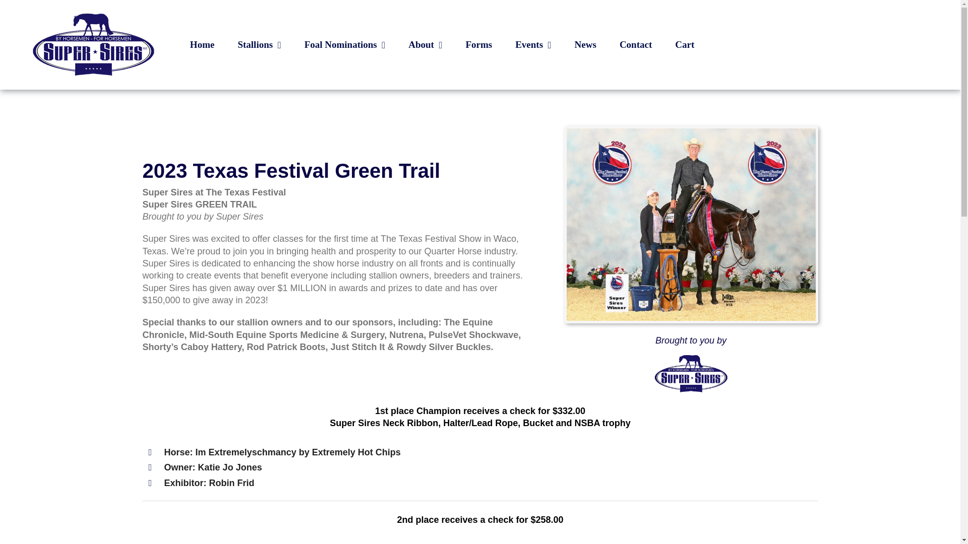  Describe the element at coordinates (532, 44) in the screenshot. I see `Events` at that location.